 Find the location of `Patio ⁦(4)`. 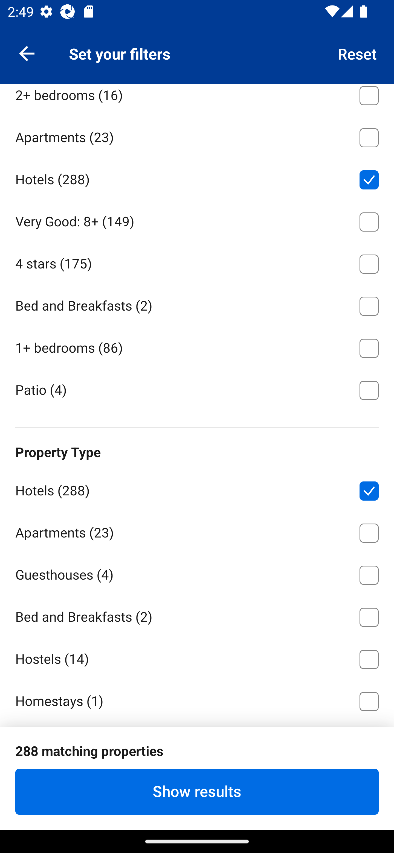

Patio ⁦(4) is located at coordinates (197, 389).